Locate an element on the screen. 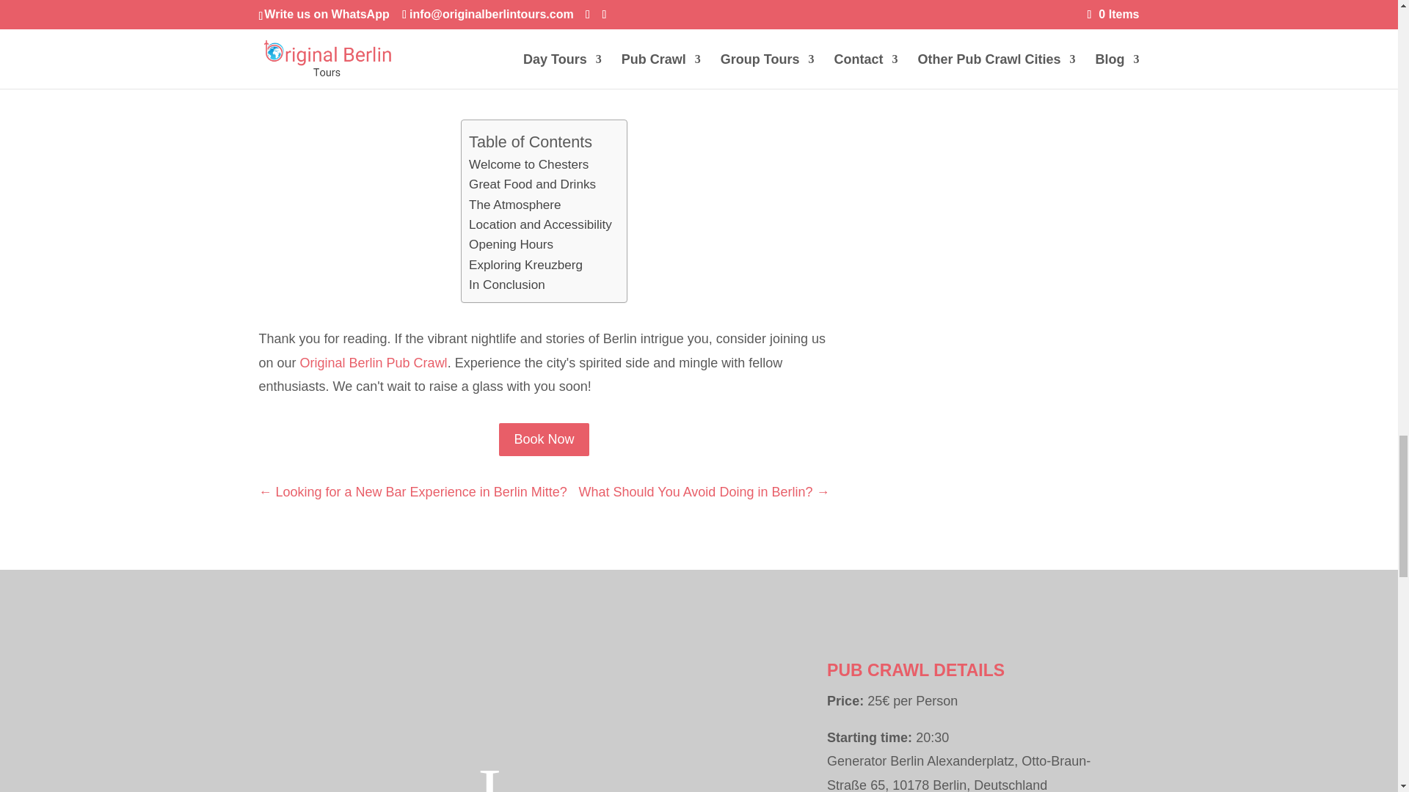 This screenshot has width=1409, height=792. In Conclusion is located at coordinates (507, 285).